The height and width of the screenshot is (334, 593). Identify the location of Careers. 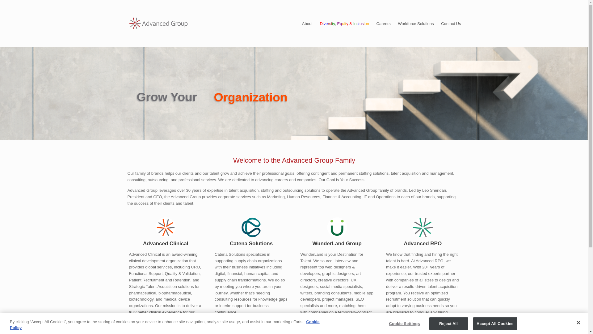
(384, 24).